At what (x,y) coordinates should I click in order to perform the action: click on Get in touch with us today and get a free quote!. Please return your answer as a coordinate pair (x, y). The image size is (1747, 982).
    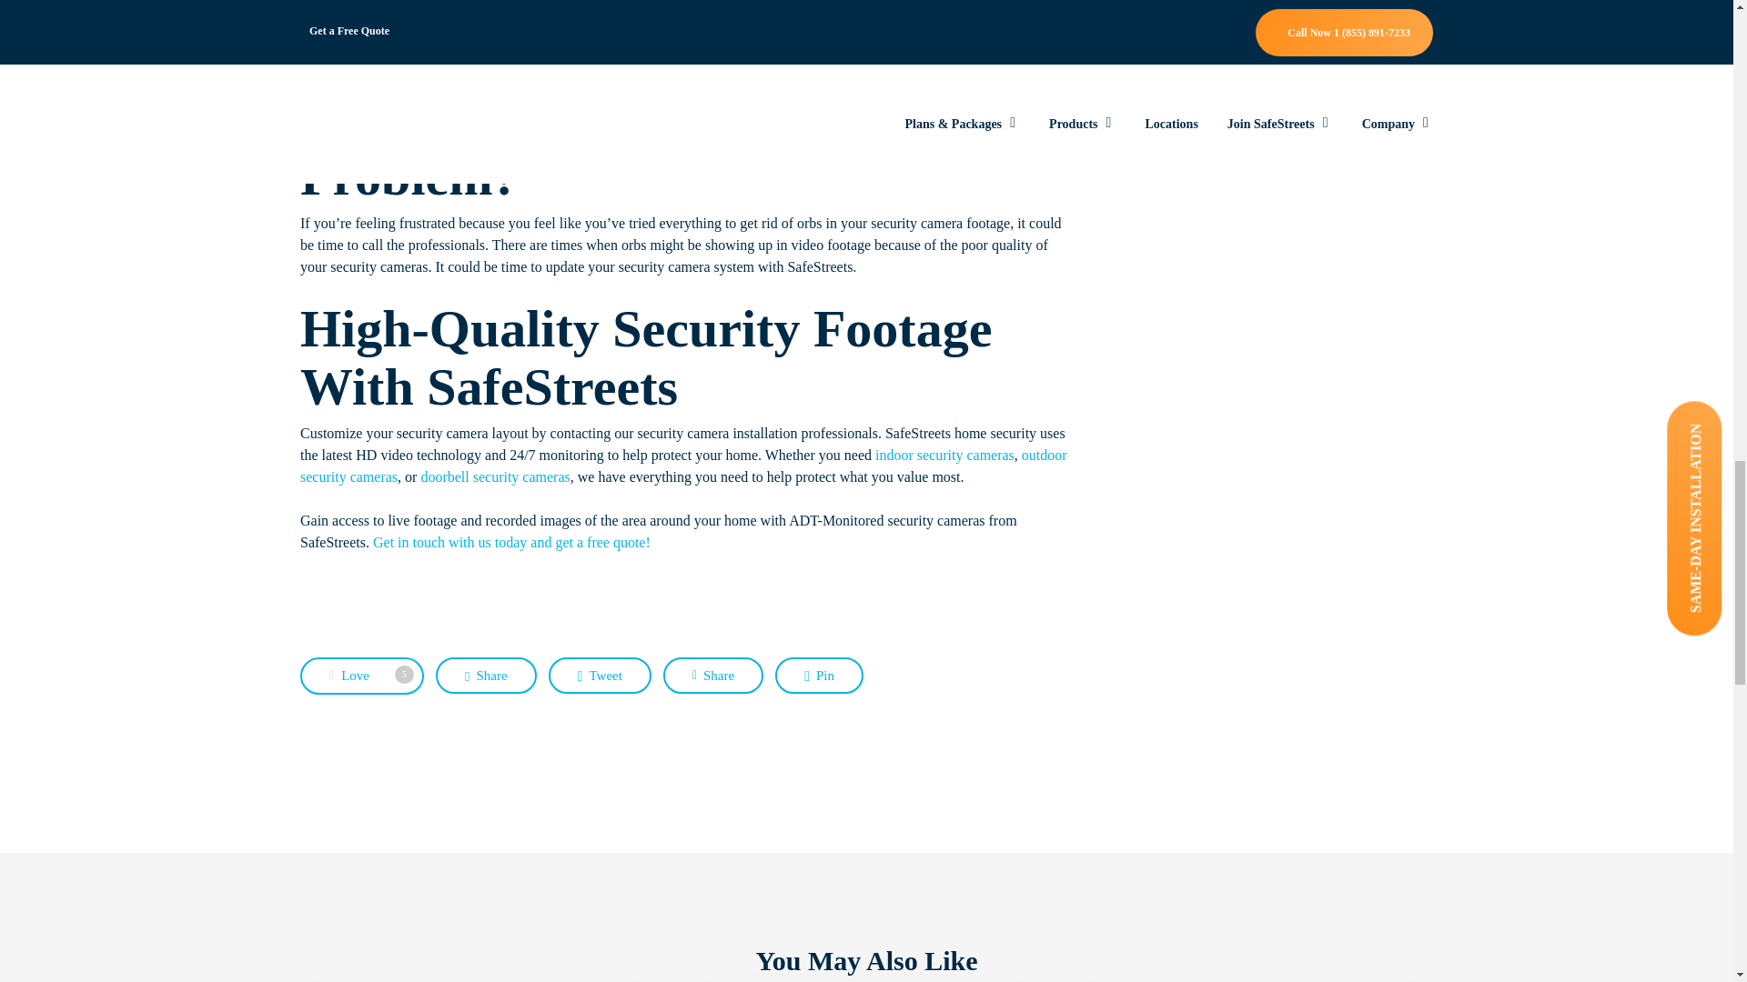
    Looking at the image, I should click on (362, 675).